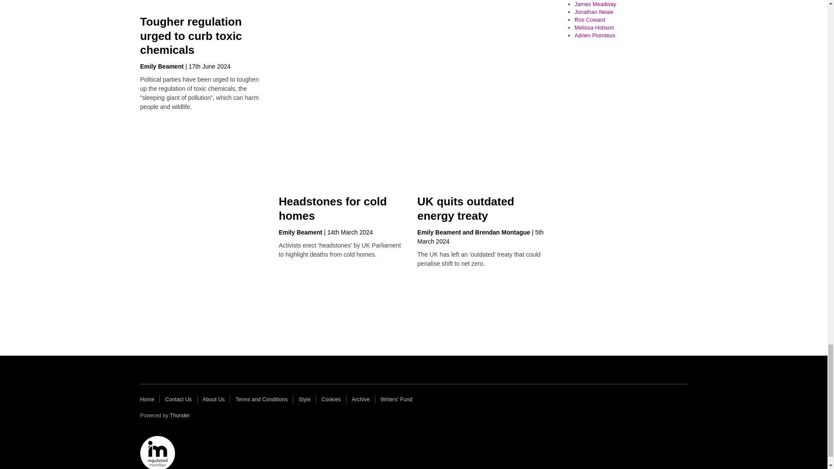 The width and height of the screenshot is (834, 469). I want to click on Thursday, March 14, 2024 - 06:59, so click(350, 232).